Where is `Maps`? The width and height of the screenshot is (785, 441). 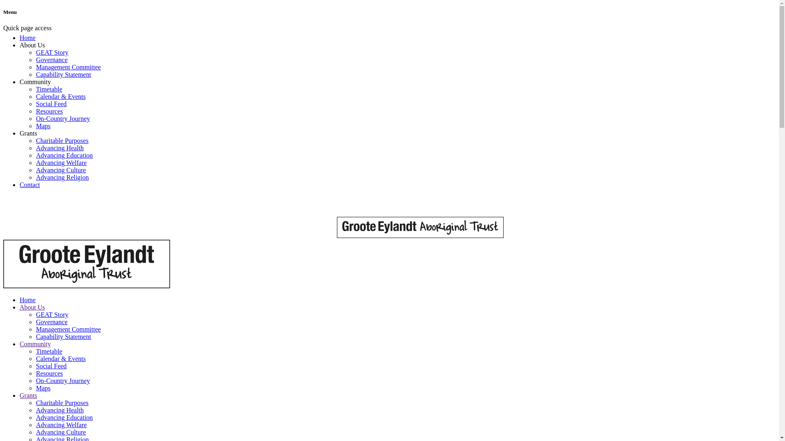 Maps is located at coordinates (43, 388).